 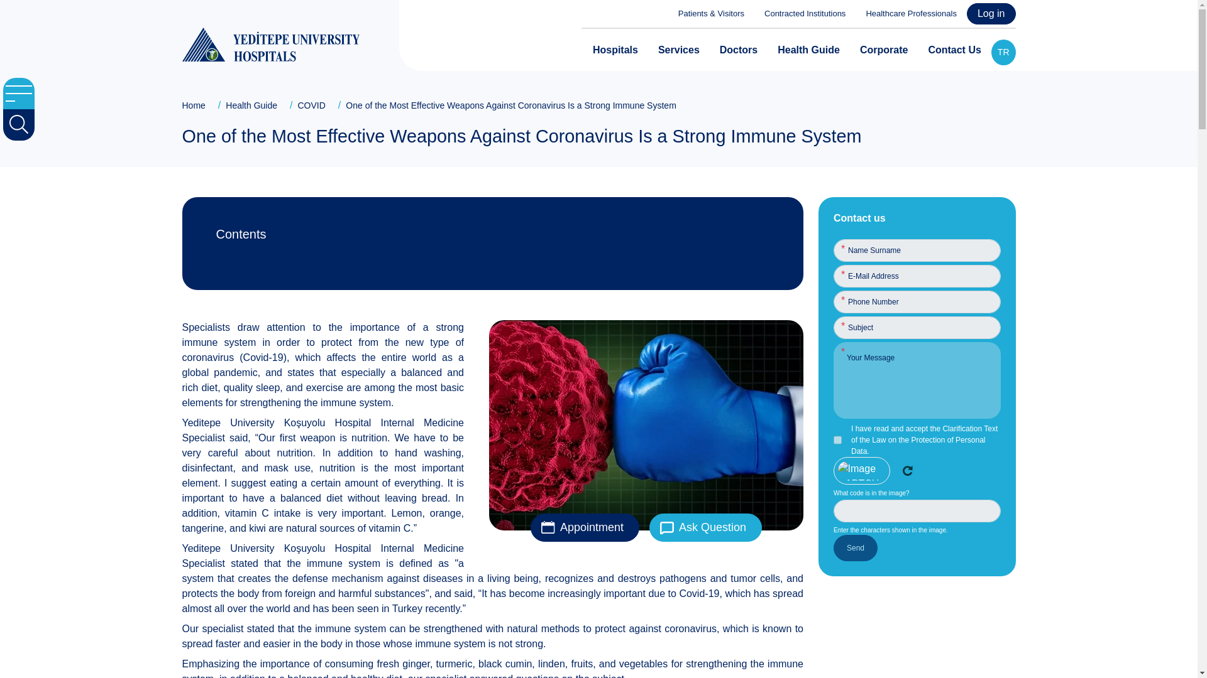 I want to click on Send, so click(x=855, y=548).